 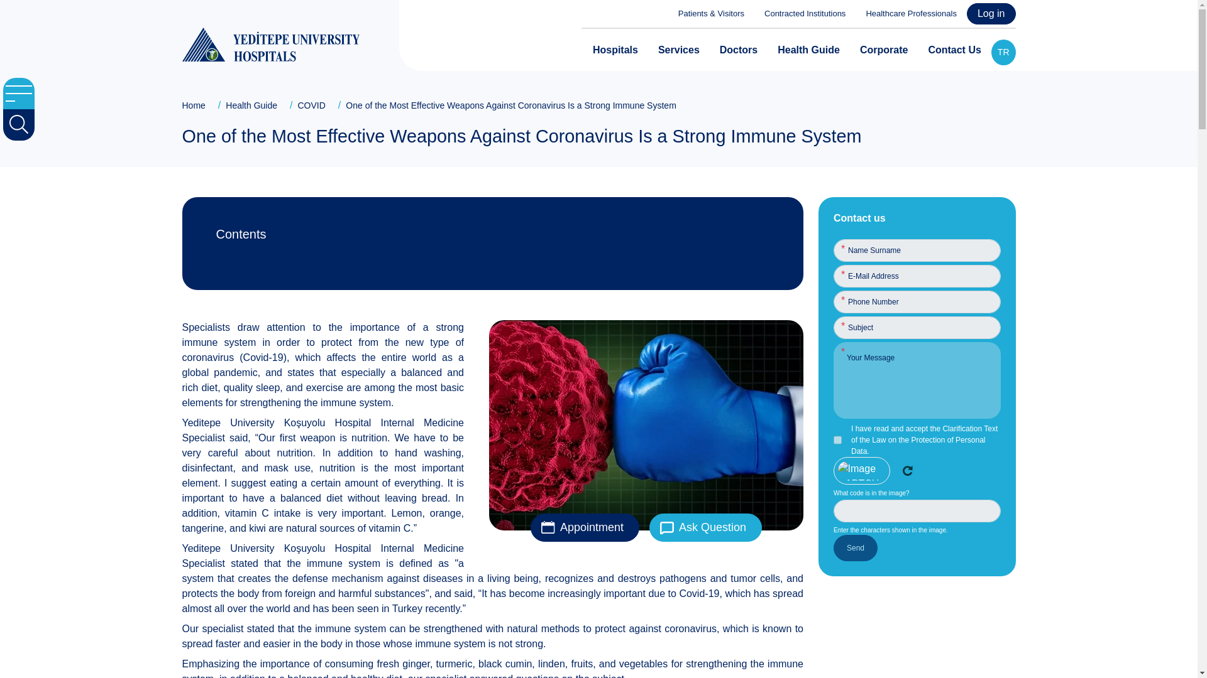 I want to click on Send, so click(x=855, y=548).